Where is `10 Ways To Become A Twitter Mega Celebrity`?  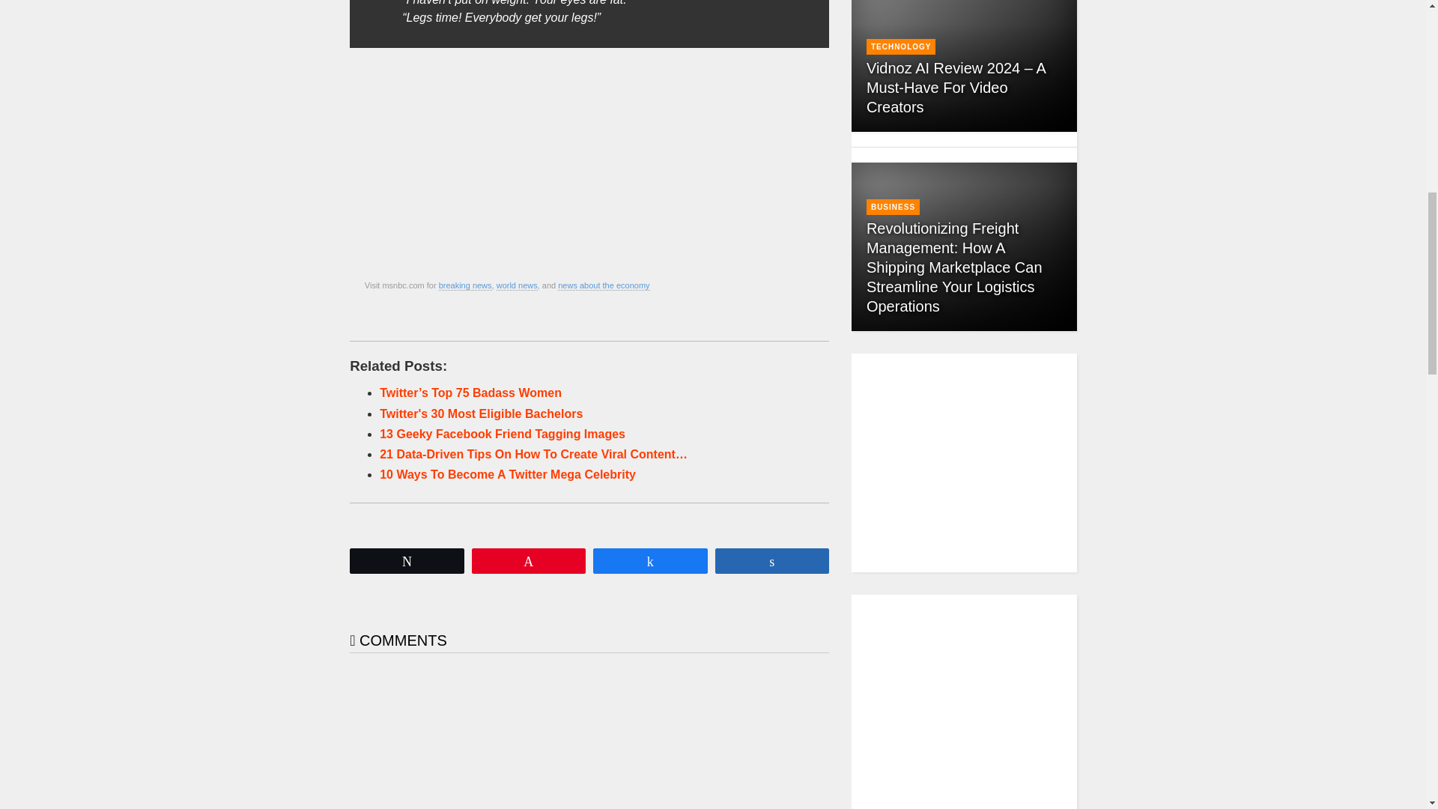
10 Ways To Become A Twitter Mega Celebrity is located at coordinates (507, 474).